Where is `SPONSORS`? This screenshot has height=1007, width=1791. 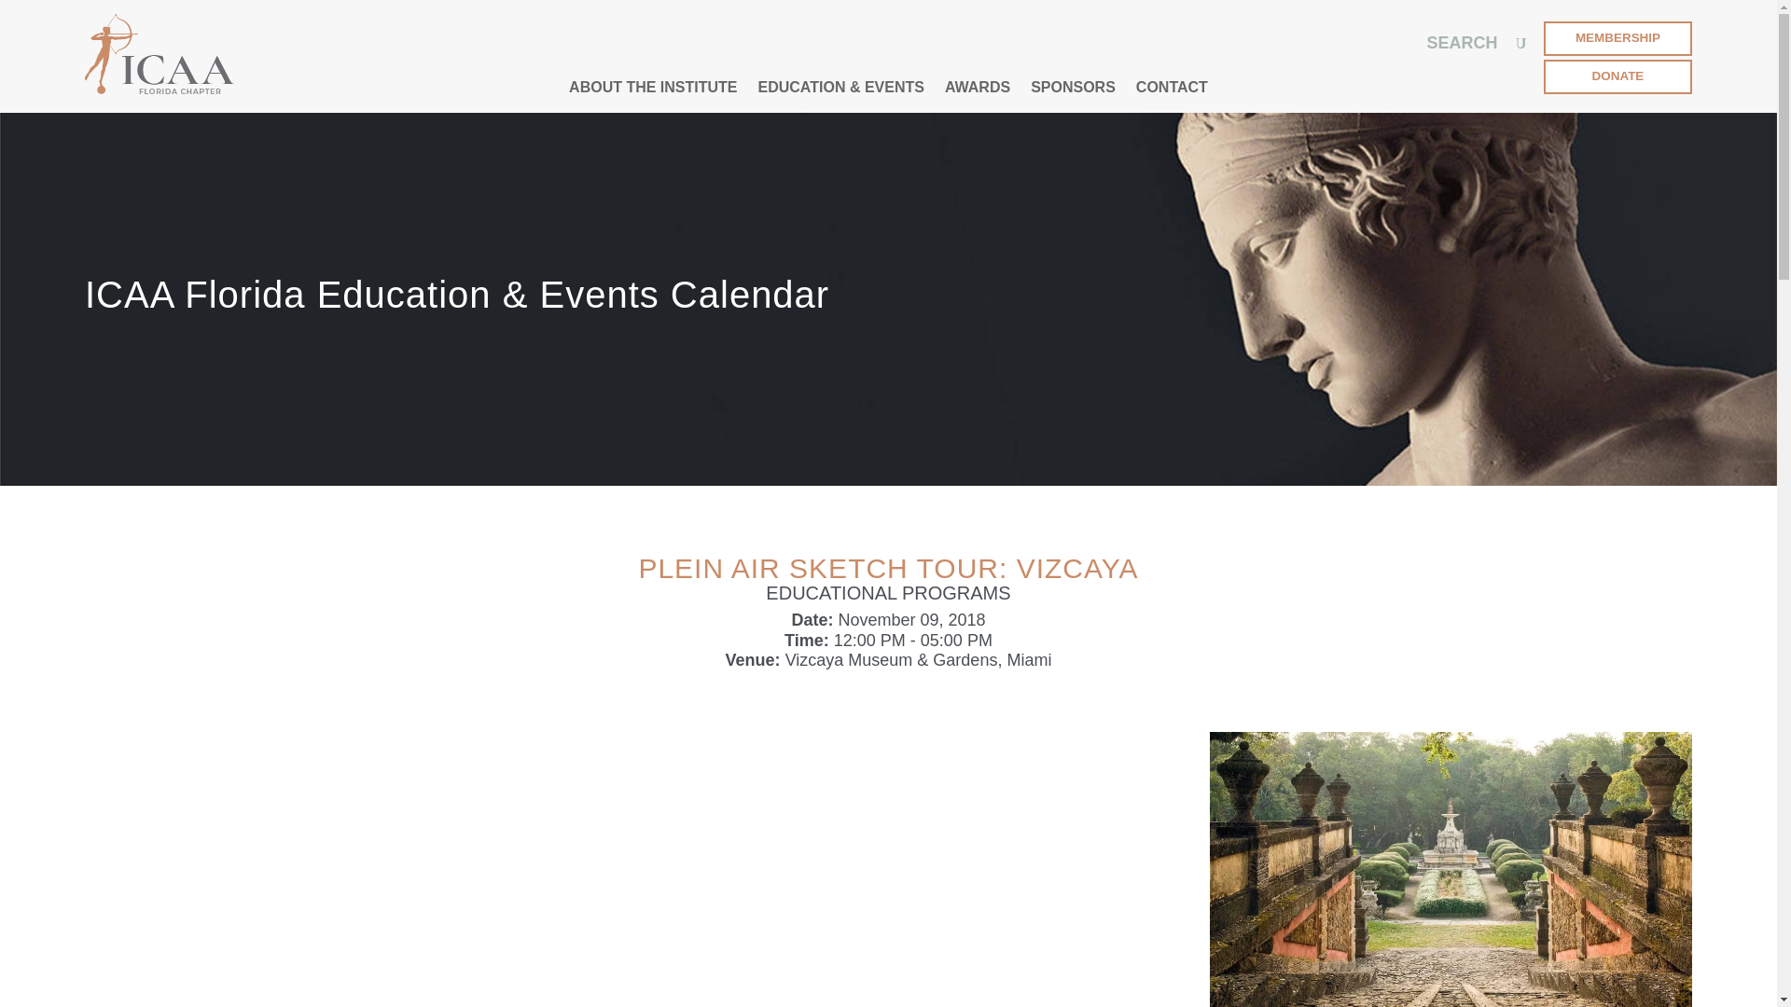 SPONSORS is located at coordinates (1073, 88).